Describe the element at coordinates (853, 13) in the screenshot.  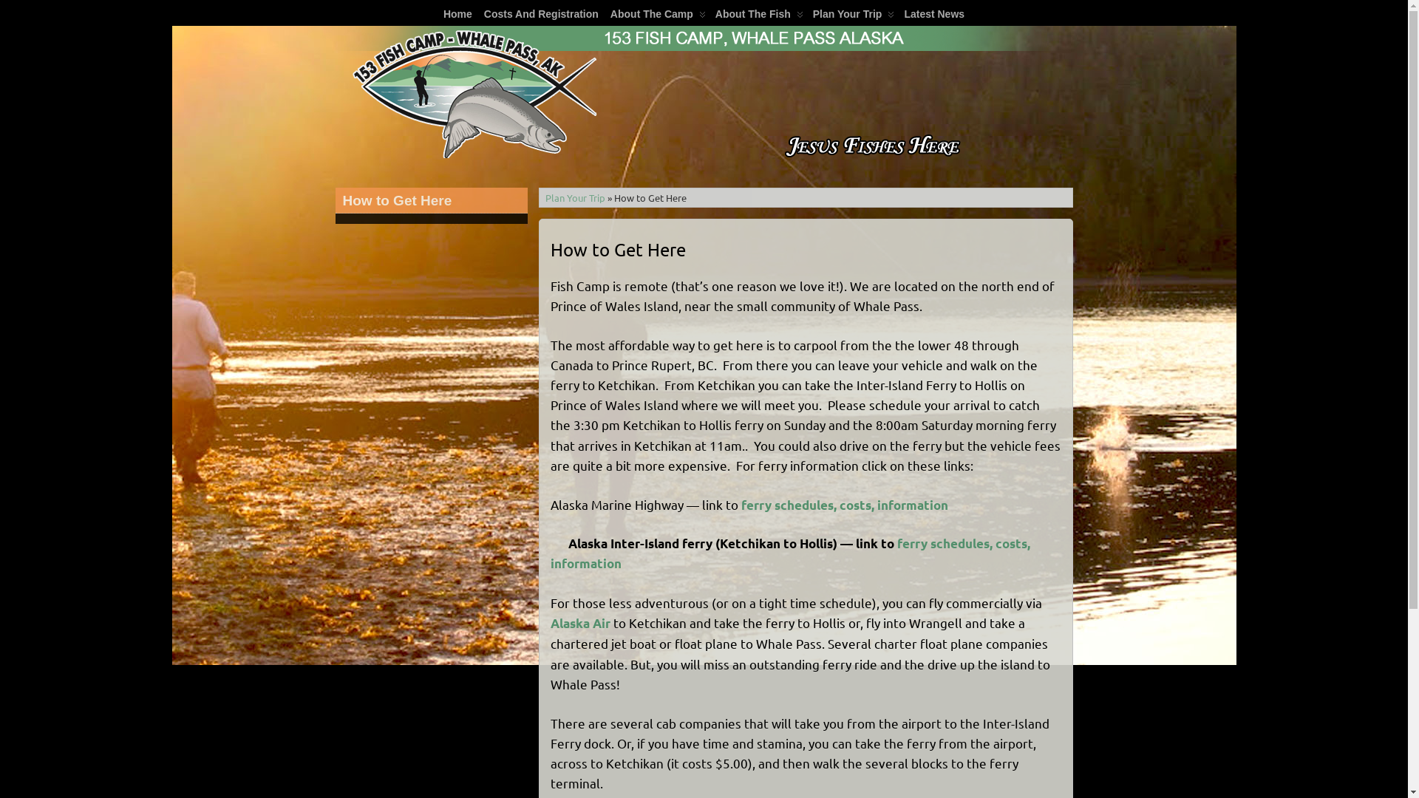
I see ` Plan Your Trip` at that location.